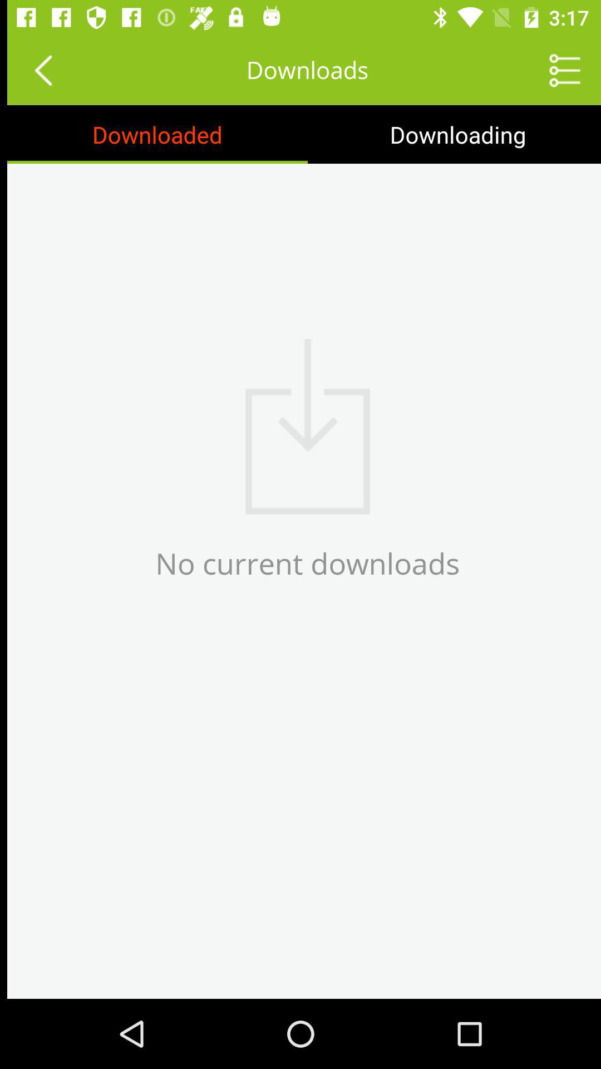  What do you see at coordinates (36, 70) in the screenshot?
I see `go back` at bounding box center [36, 70].